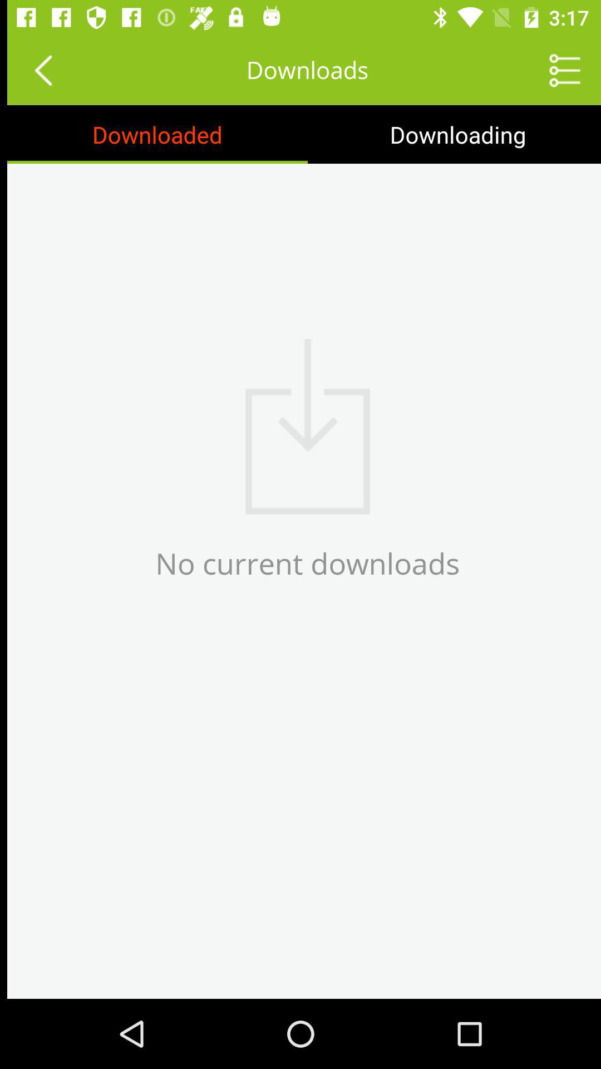  What do you see at coordinates (36, 70) in the screenshot?
I see `go back` at bounding box center [36, 70].